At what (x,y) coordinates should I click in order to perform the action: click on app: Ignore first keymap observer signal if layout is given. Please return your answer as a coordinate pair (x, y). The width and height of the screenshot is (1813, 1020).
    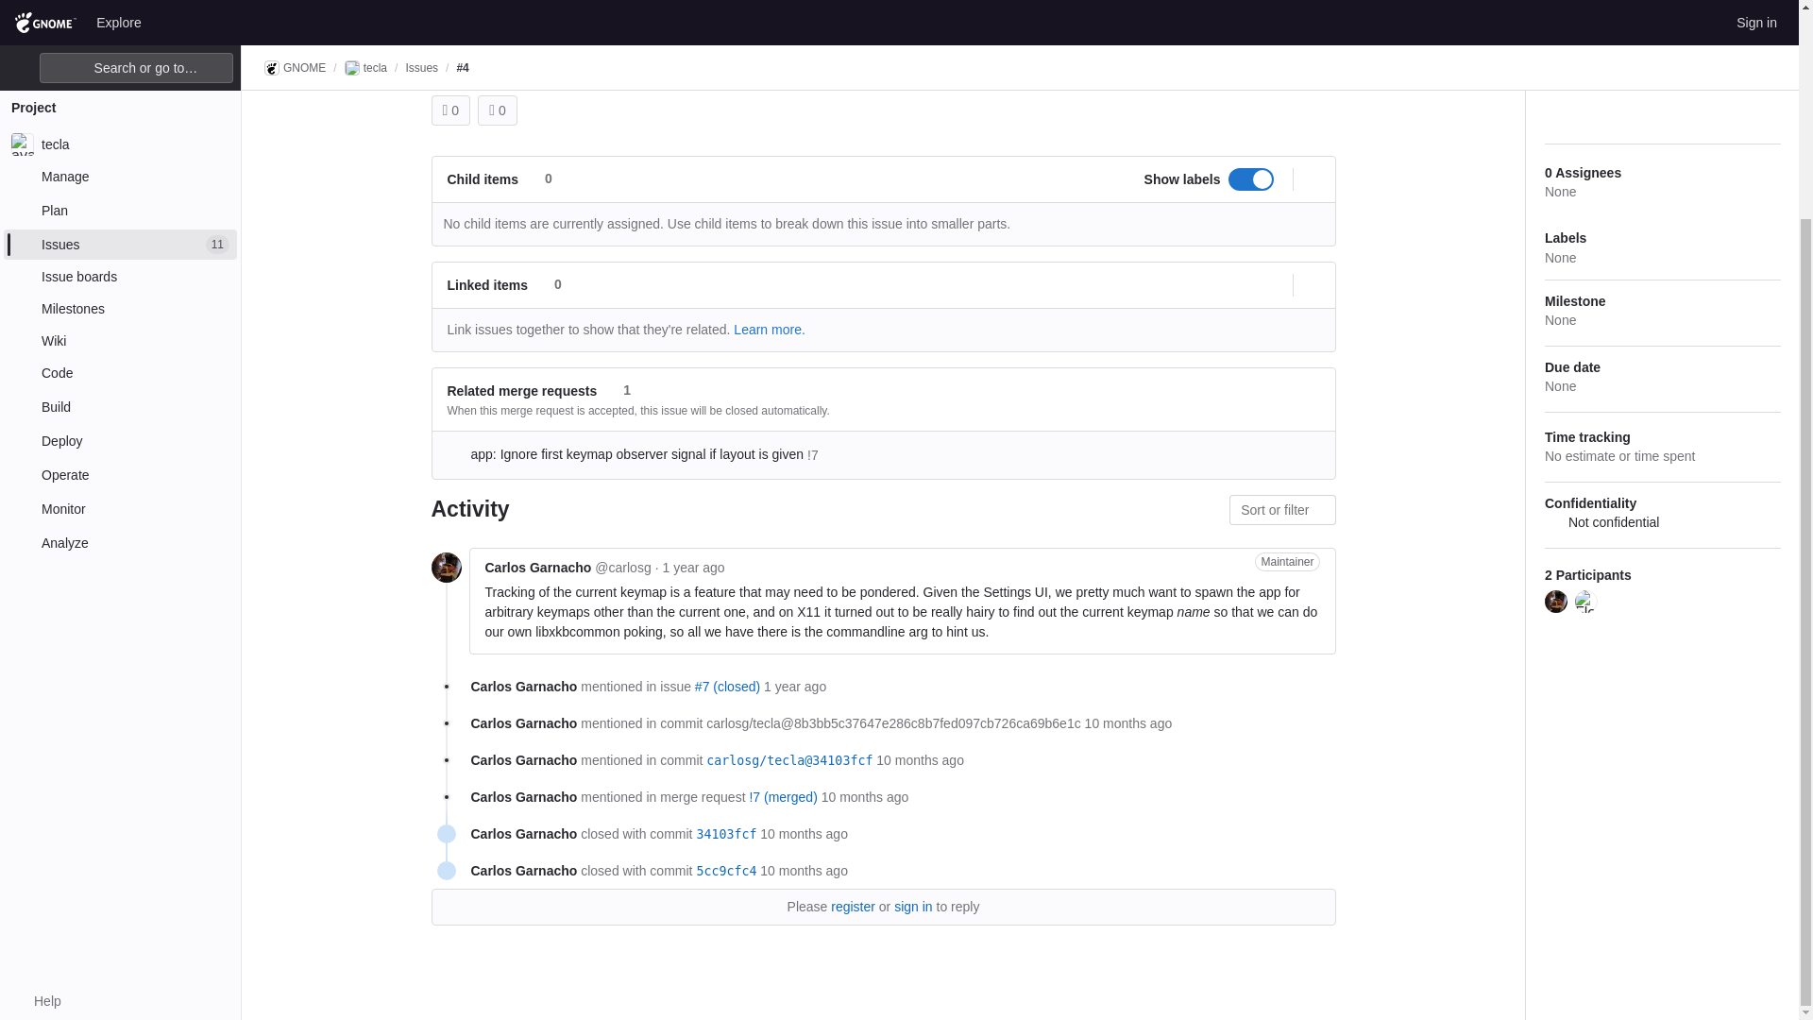
    Looking at the image, I should click on (782, 795).